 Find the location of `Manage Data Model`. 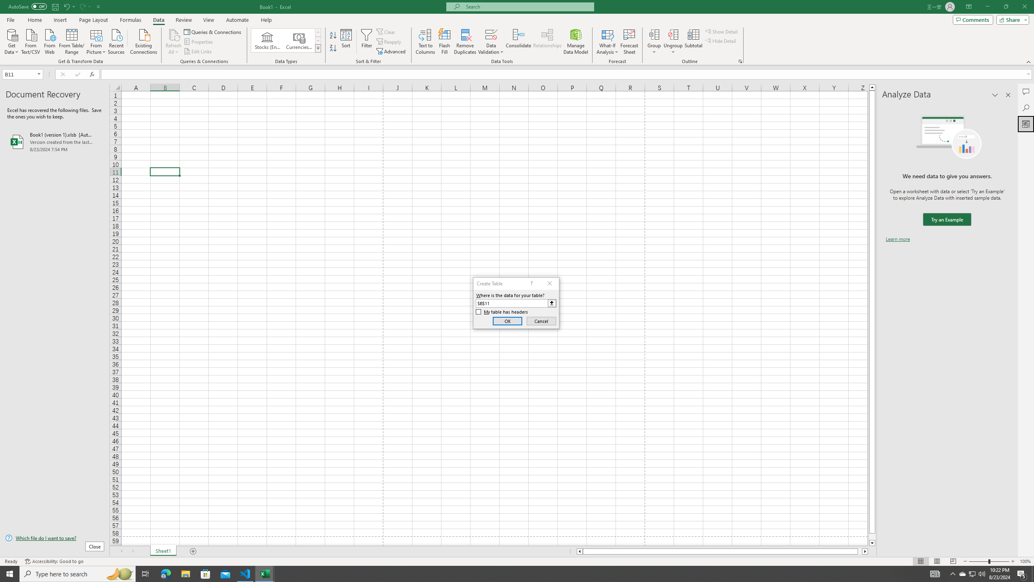

Manage Data Model is located at coordinates (576, 42).